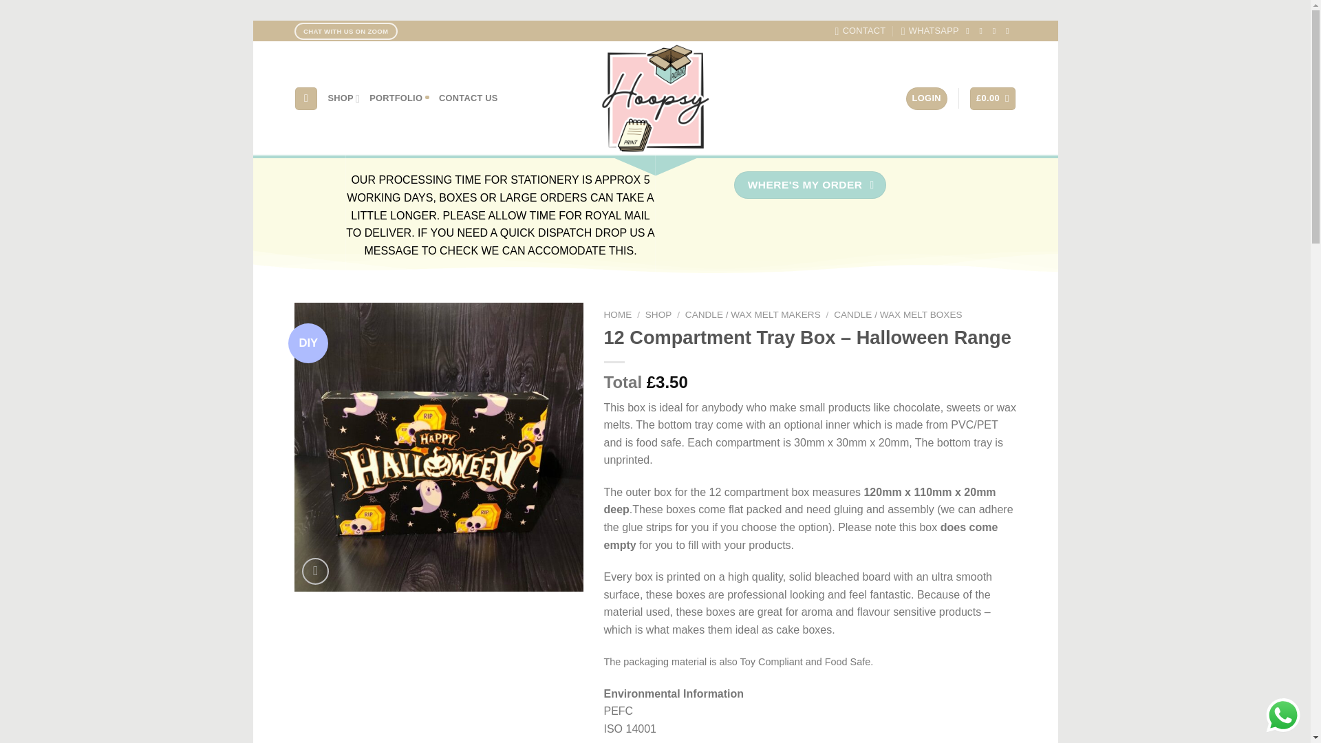 Image resolution: width=1321 pixels, height=743 pixels. What do you see at coordinates (344, 99) in the screenshot?
I see `SHOP` at bounding box center [344, 99].